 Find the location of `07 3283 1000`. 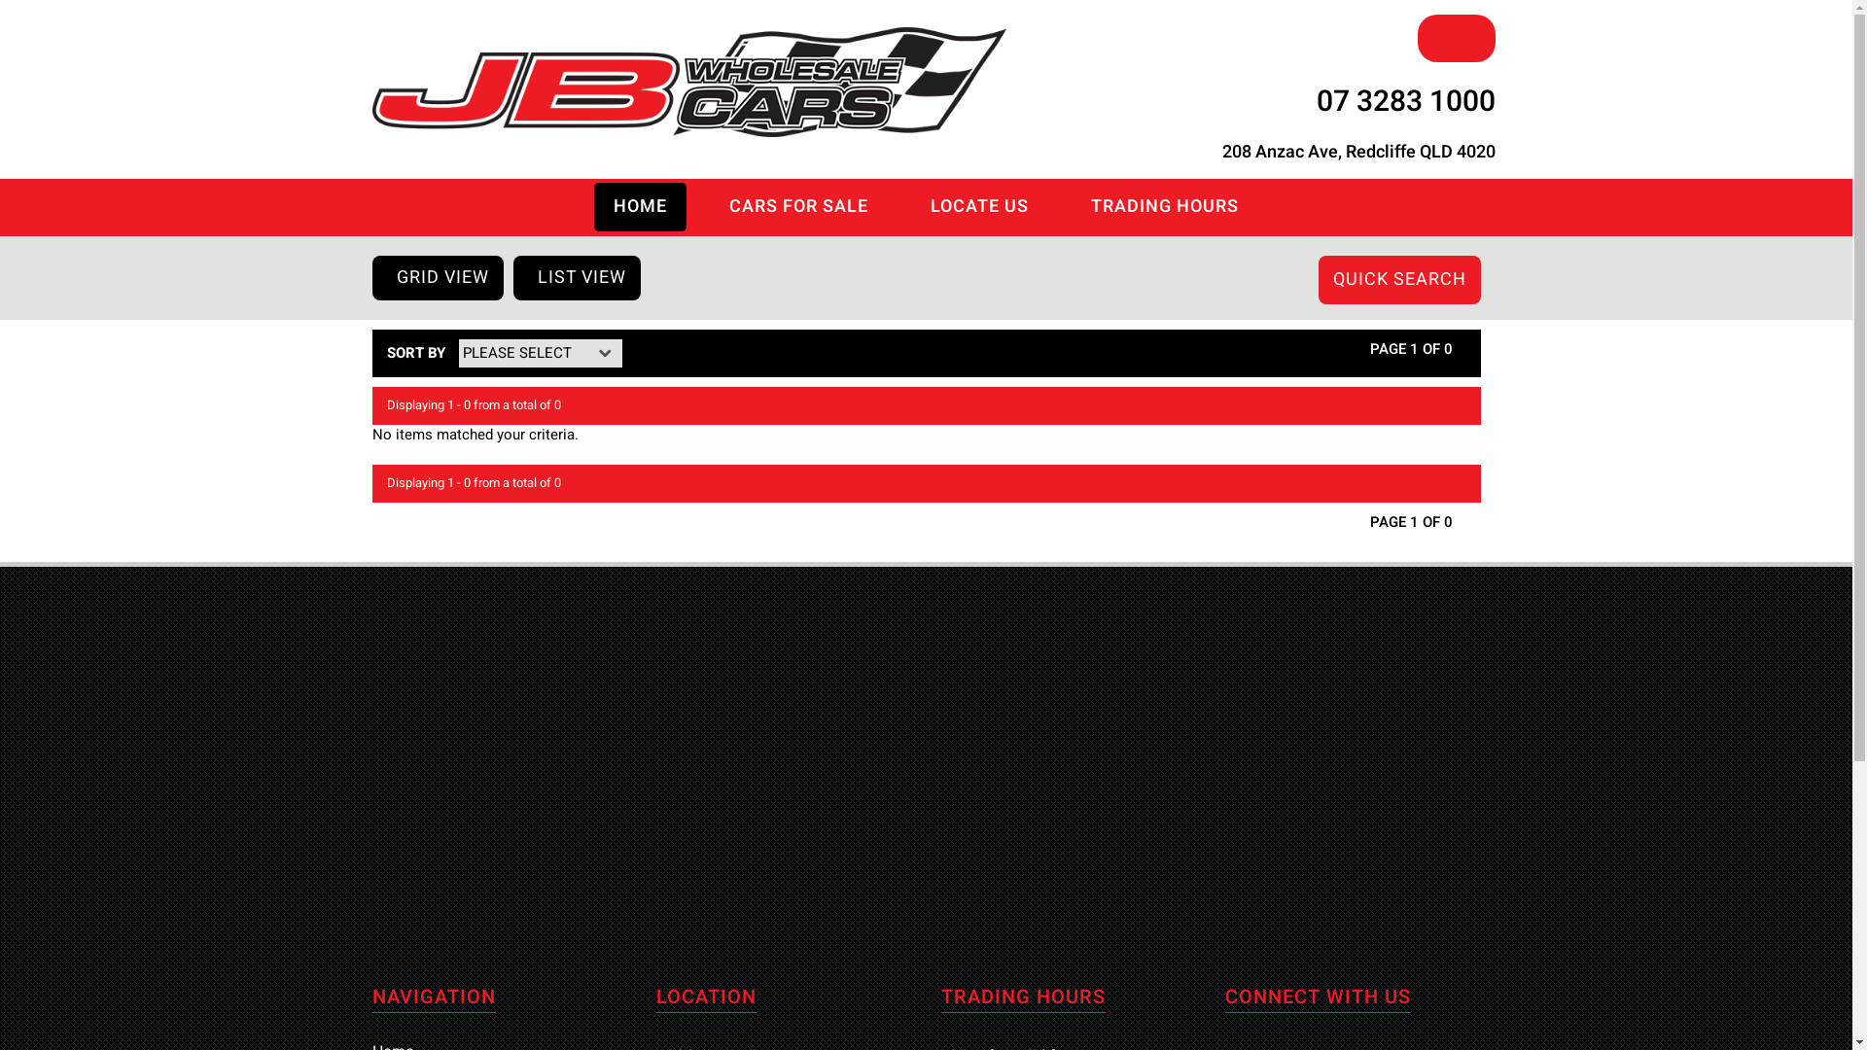

07 3283 1000 is located at coordinates (1406, 102).